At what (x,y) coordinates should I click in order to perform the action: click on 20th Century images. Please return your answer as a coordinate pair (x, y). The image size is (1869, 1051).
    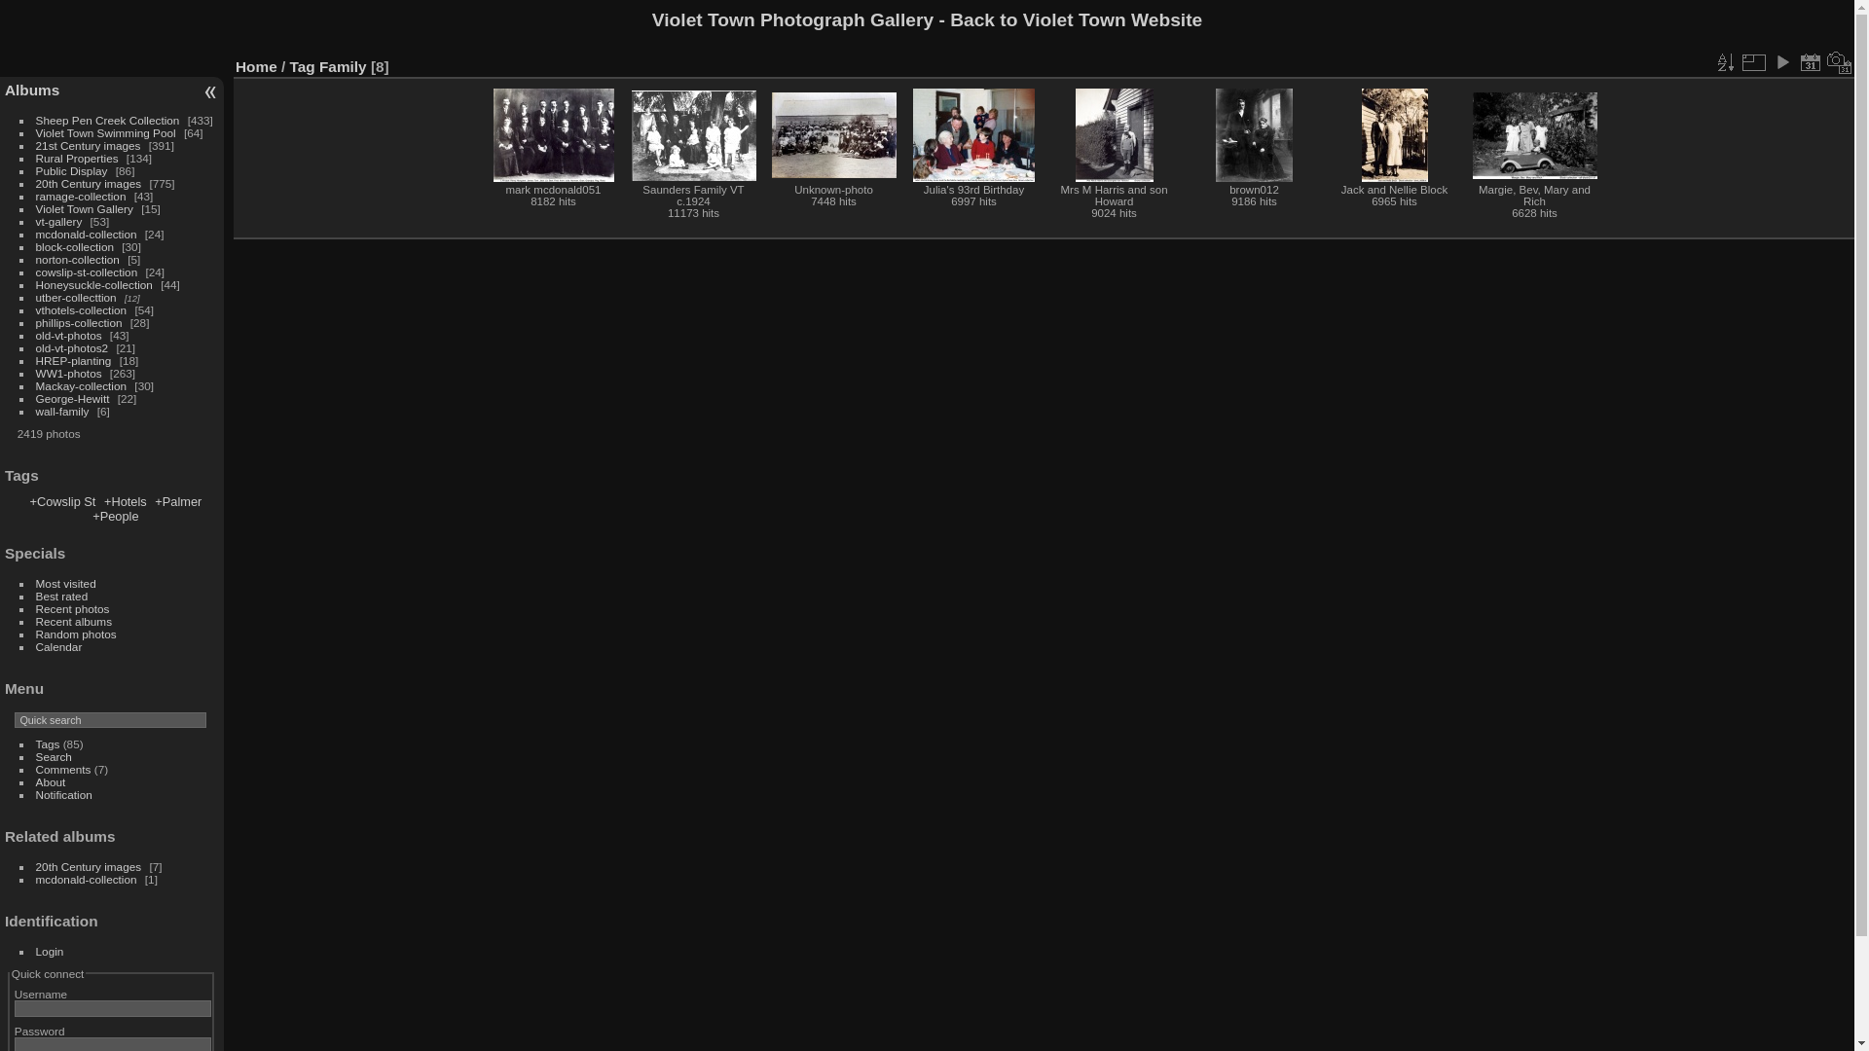
    Looking at the image, I should click on (90, 866).